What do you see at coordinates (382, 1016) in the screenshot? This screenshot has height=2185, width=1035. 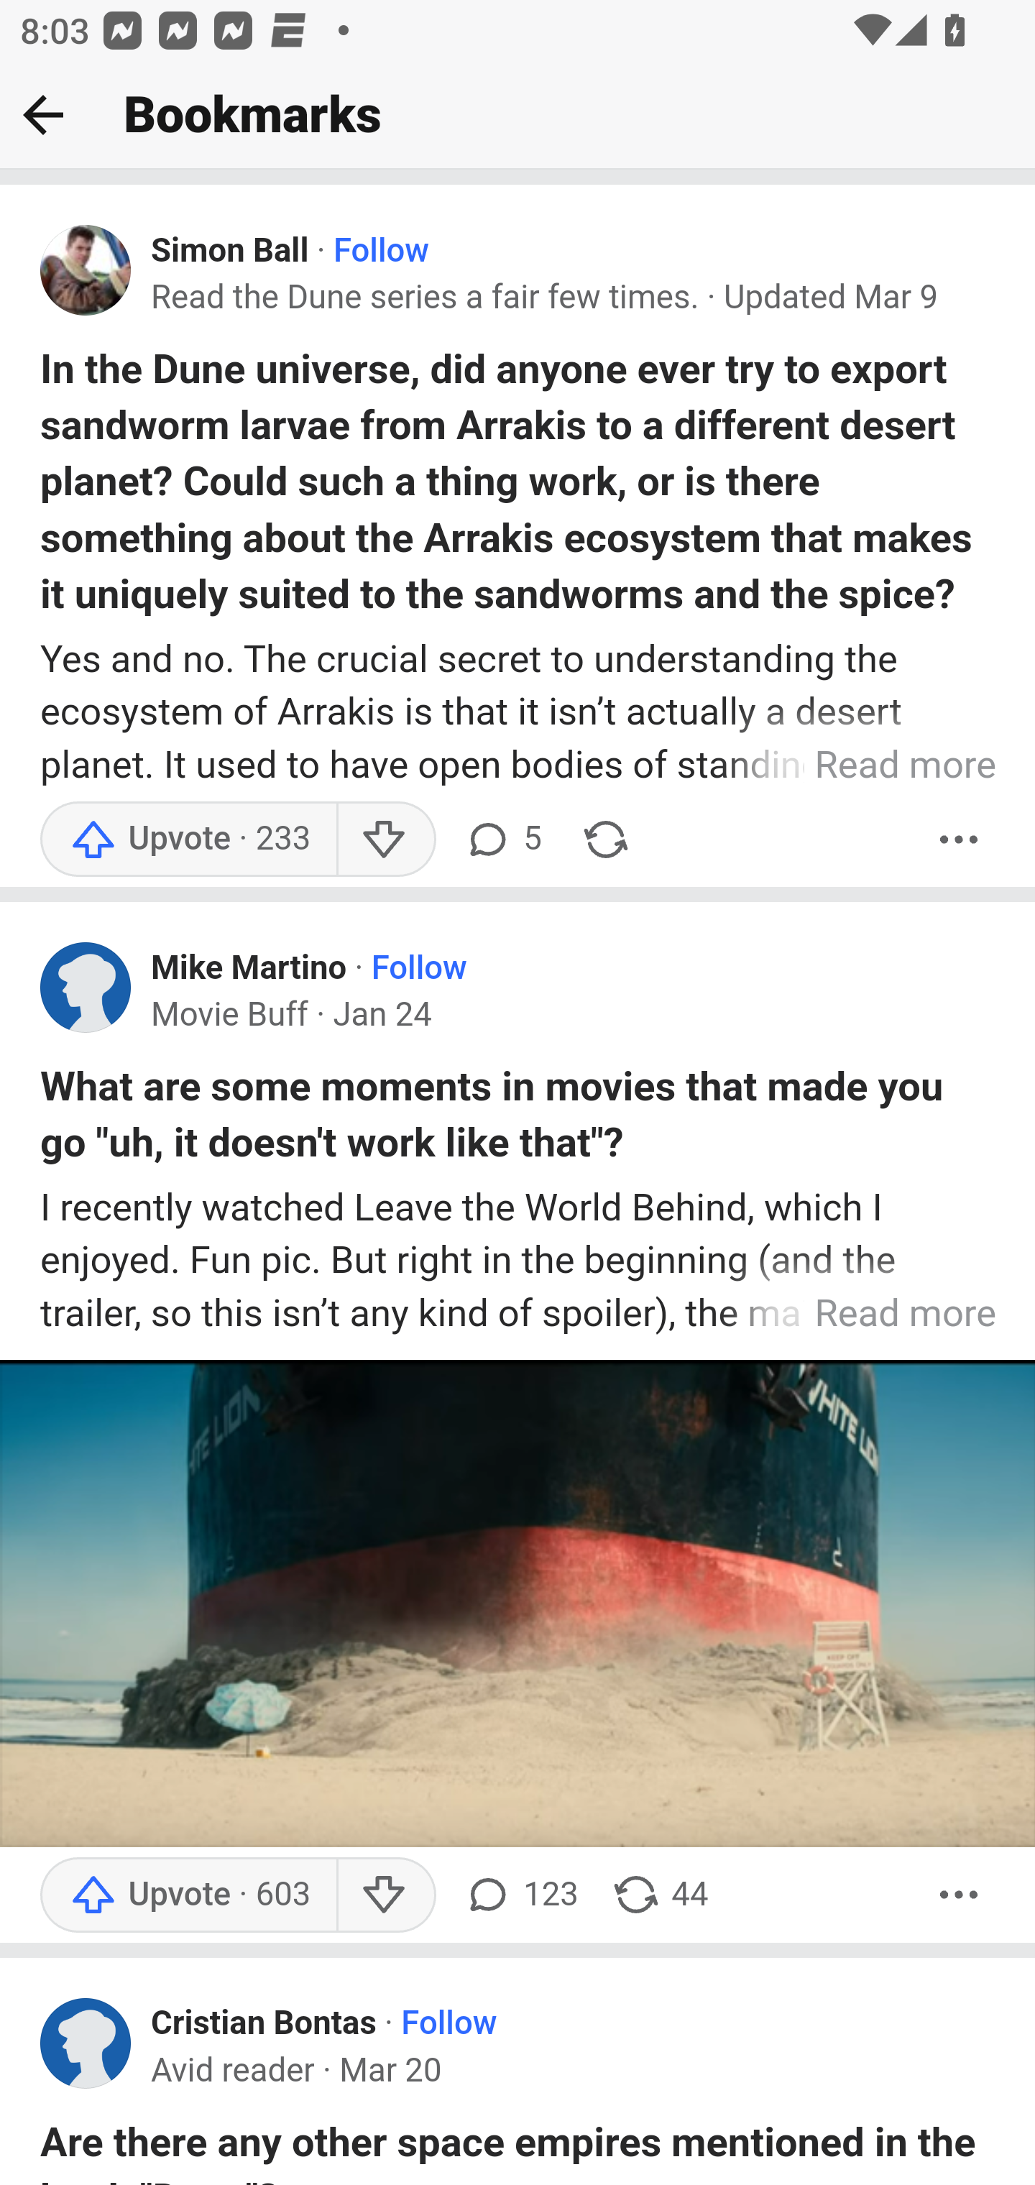 I see `Jan 24` at bounding box center [382, 1016].